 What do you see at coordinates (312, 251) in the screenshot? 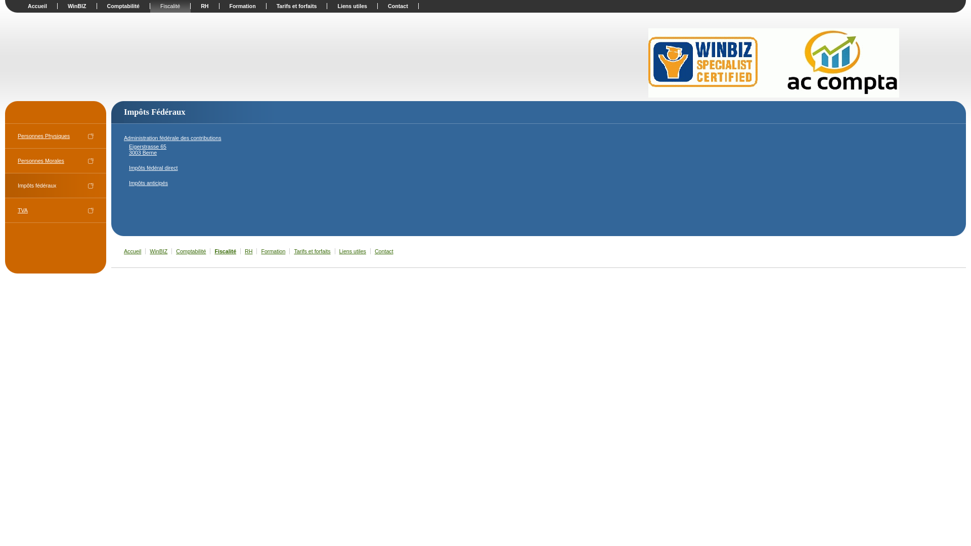
I see `Tarifs et forfaits` at bounding box center [312, 251].